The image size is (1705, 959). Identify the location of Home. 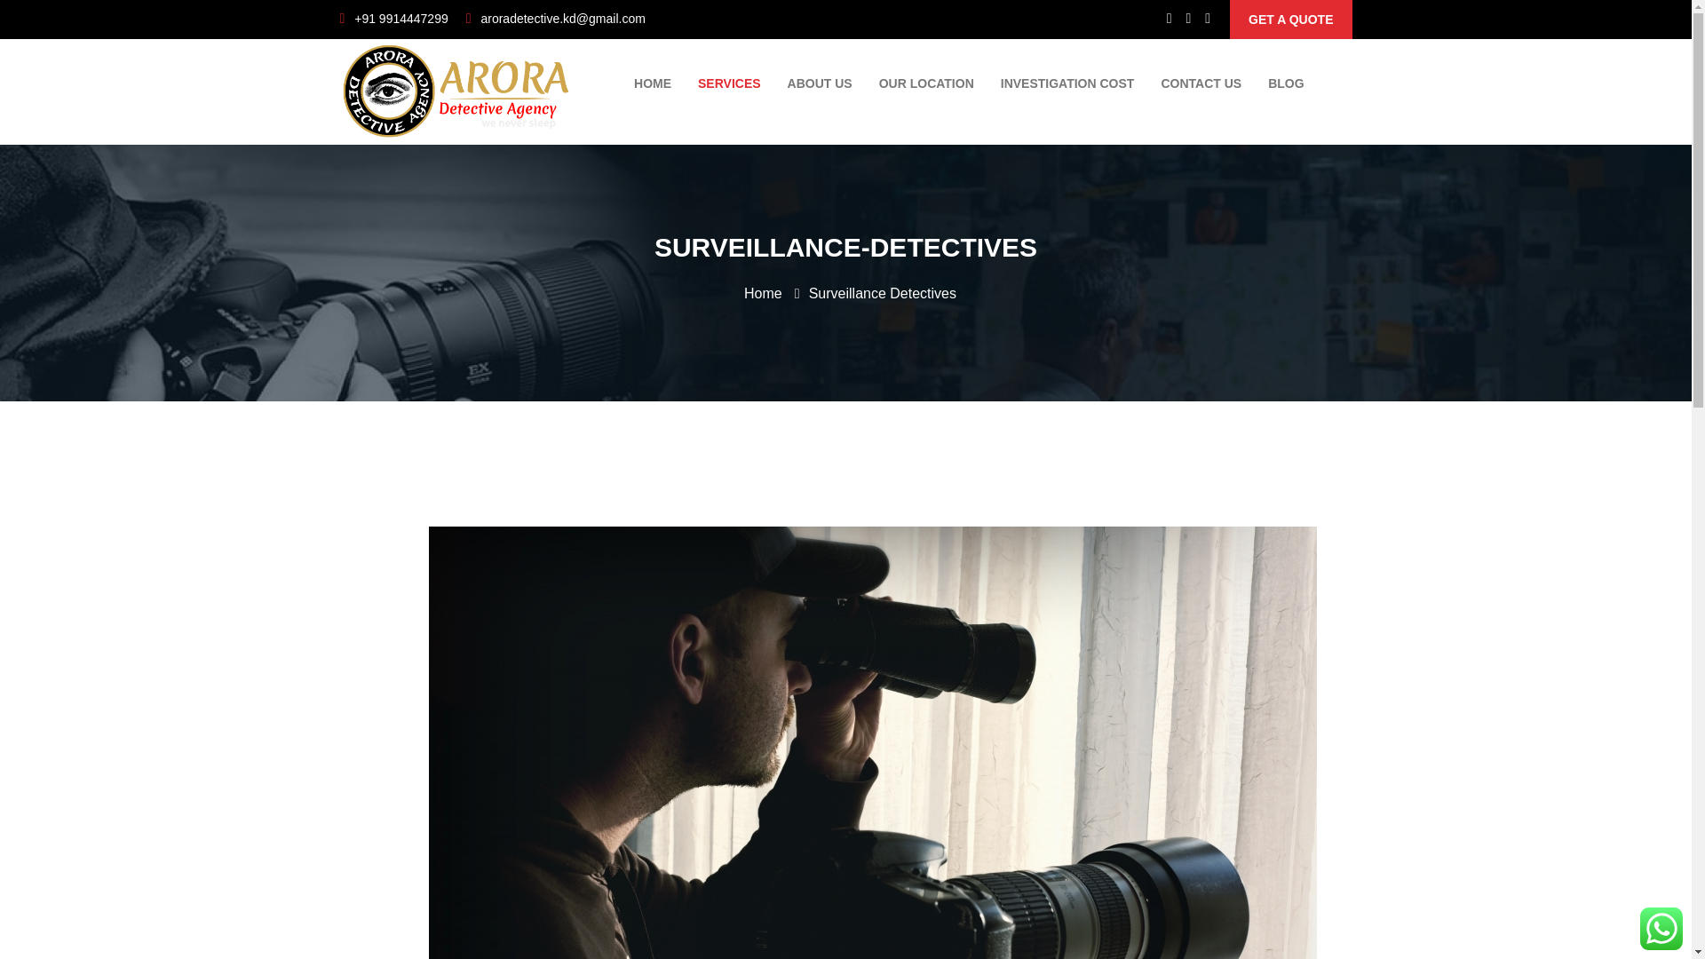
(763, 293).